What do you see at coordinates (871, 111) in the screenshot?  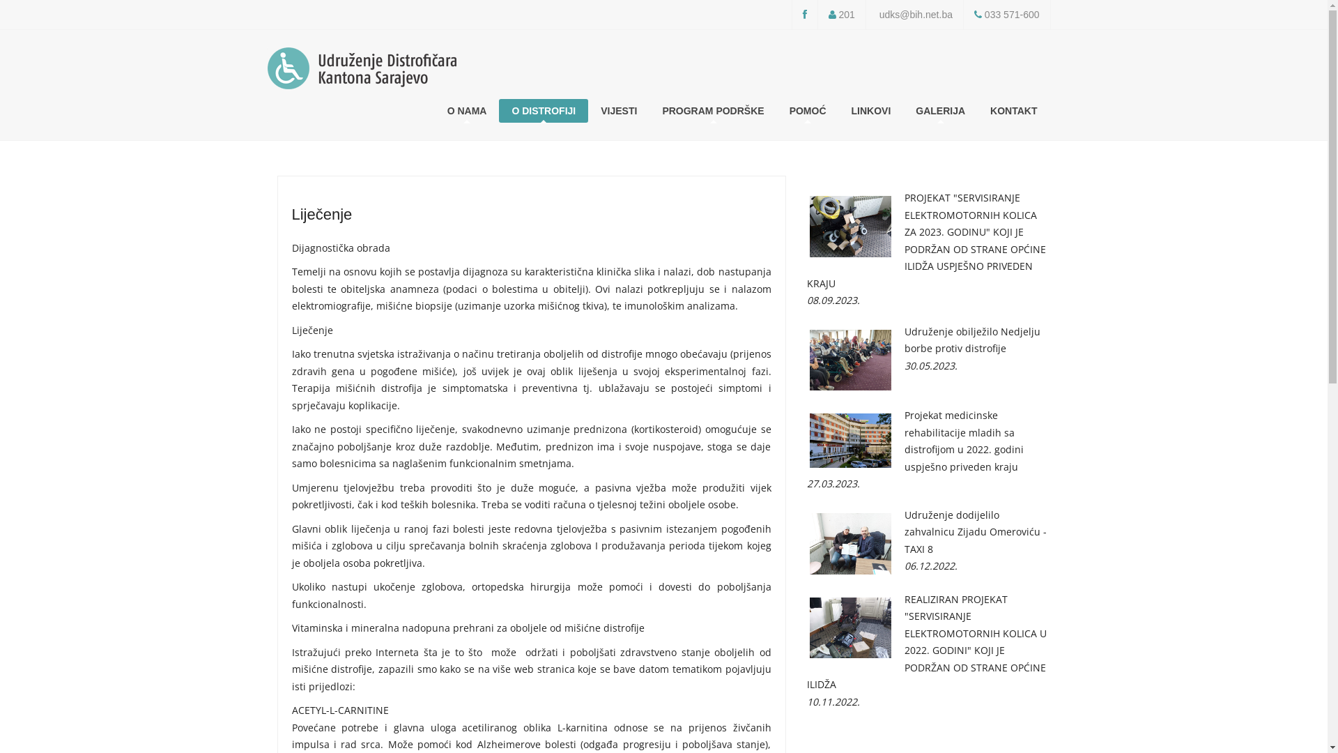 I see `LINKOVI` at bounding box center [871, 111].